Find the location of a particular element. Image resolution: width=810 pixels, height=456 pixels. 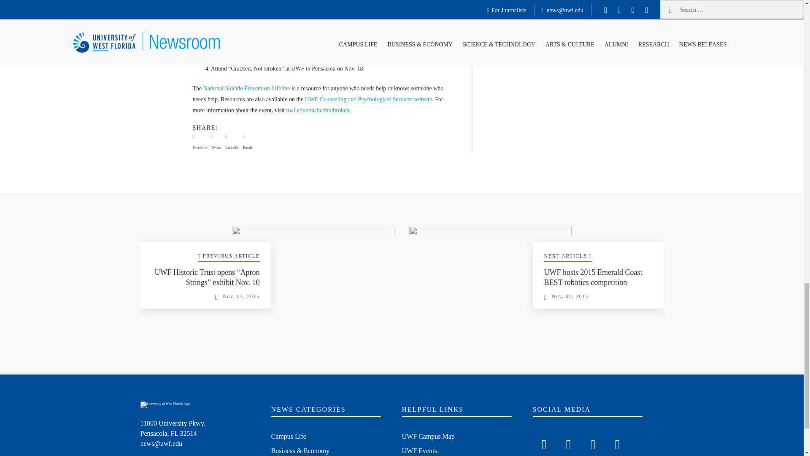

National Suicide Prevention Lifeline is located at coordinates (246, 88).